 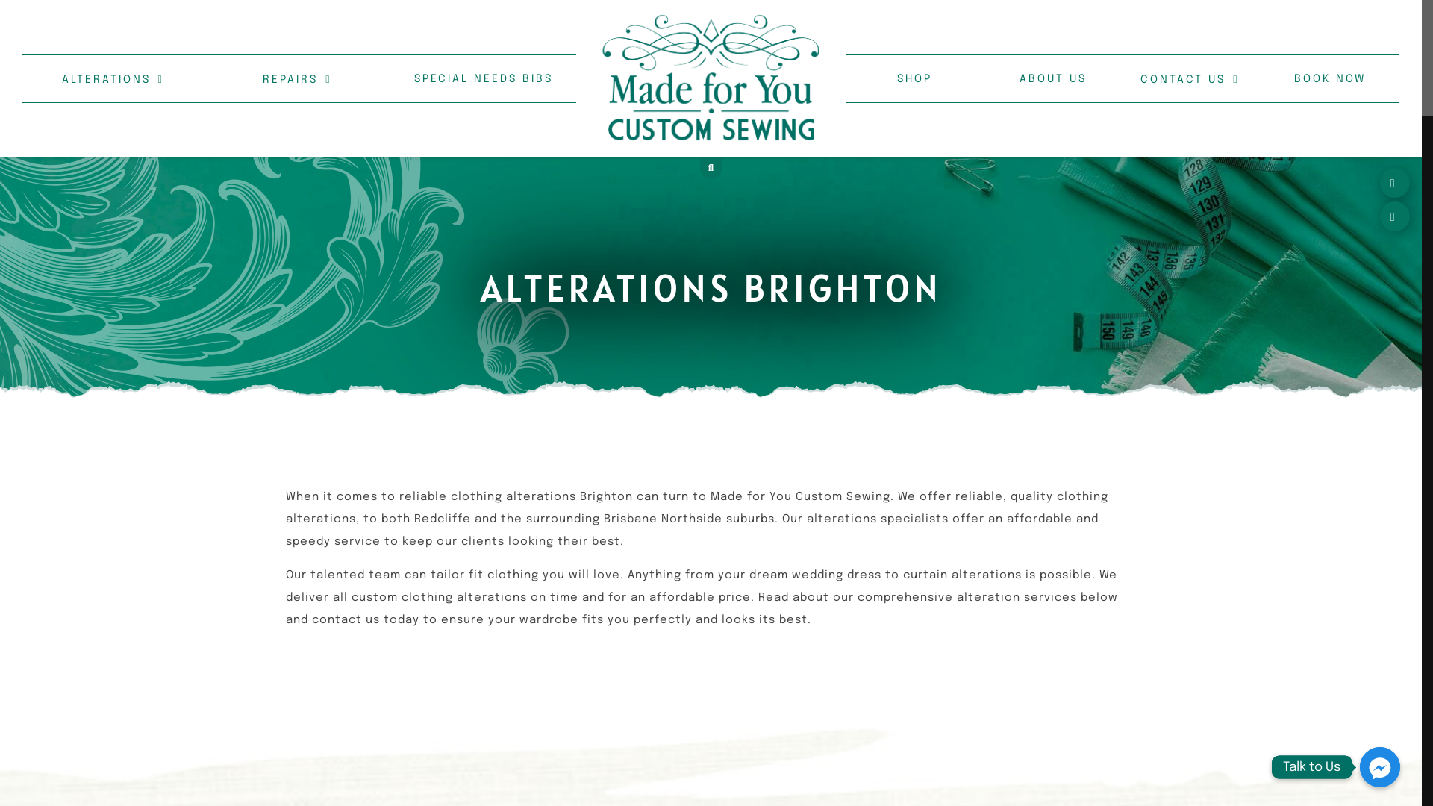 I want to click on ABOUT US, so click(x=1054, y=78).